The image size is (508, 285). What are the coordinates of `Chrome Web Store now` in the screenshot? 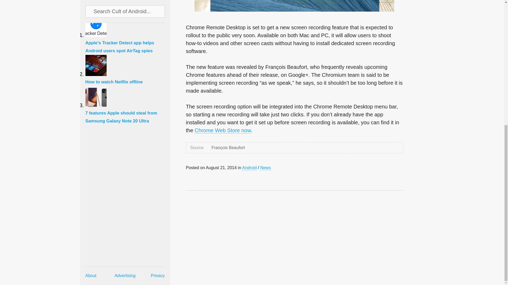 It's located at (223, 130).